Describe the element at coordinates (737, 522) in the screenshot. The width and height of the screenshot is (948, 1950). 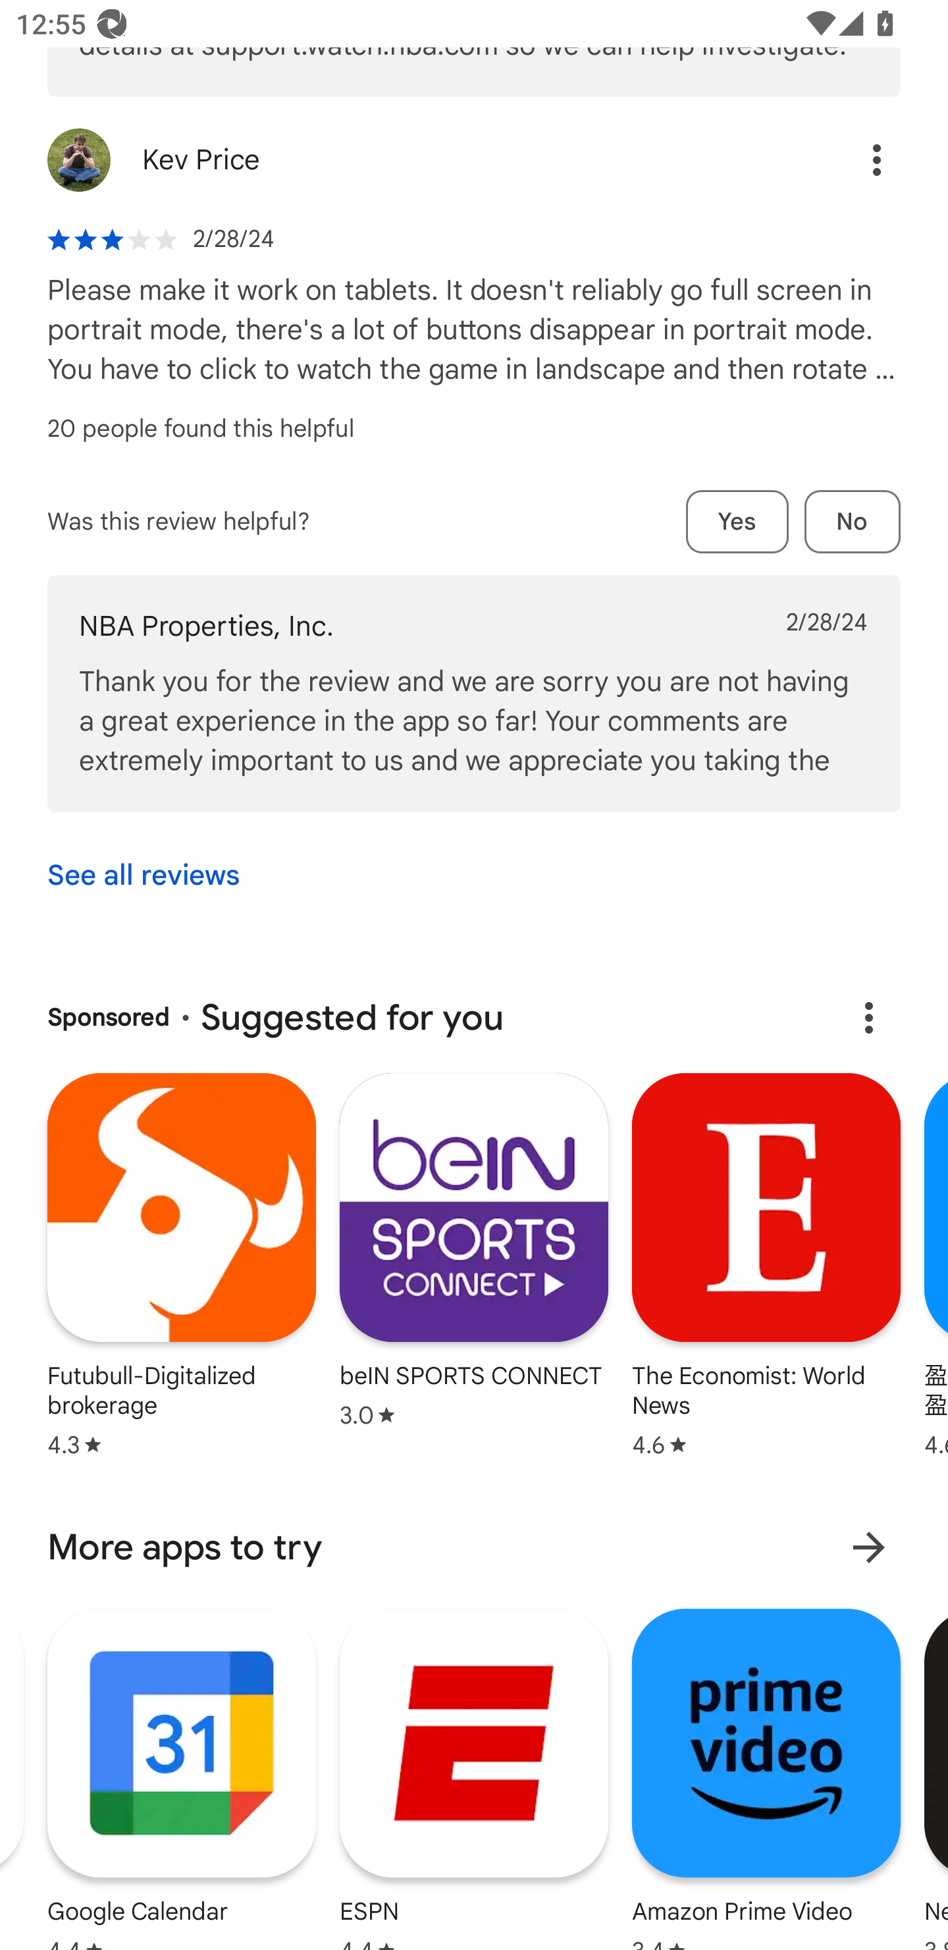
I see `Yes` at that location.